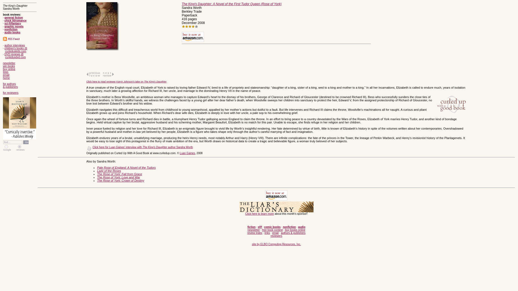  Describe the element at coordinates (26, 142) in the screenshot. I see `Go` at that location.